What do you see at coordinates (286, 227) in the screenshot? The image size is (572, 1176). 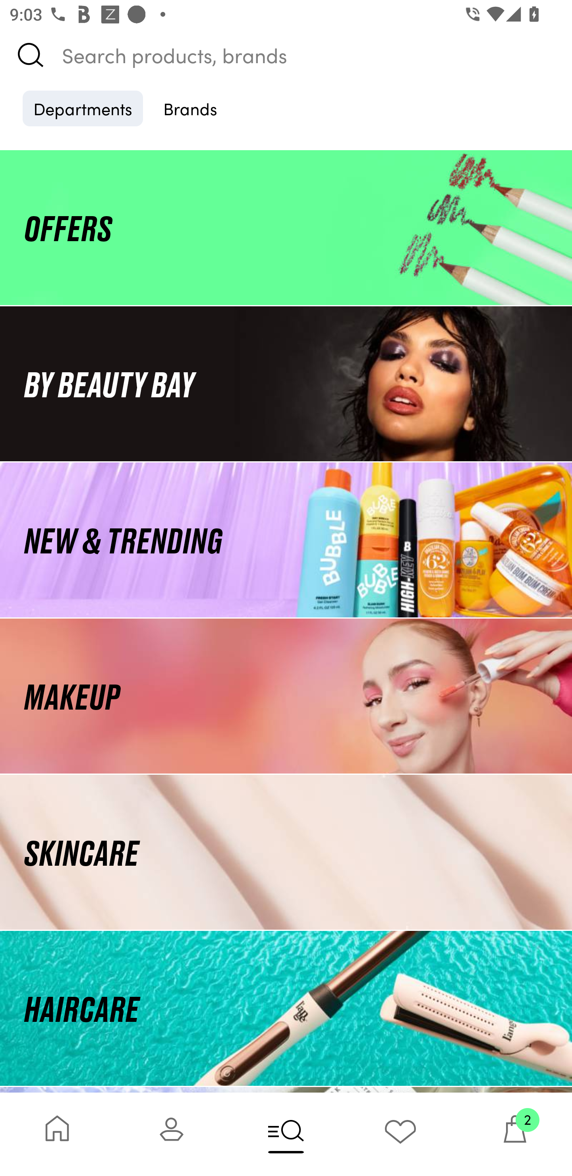 I see `OFFERS` at bounding box center [286, 227].